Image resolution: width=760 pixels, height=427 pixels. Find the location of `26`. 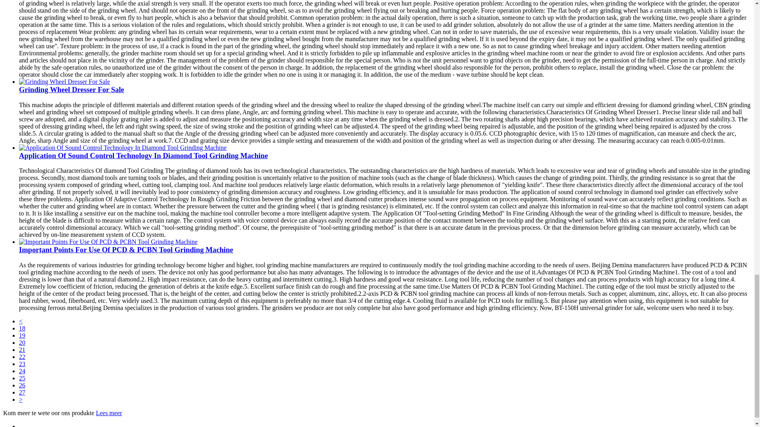

26 is located at coordinates (22, 385).